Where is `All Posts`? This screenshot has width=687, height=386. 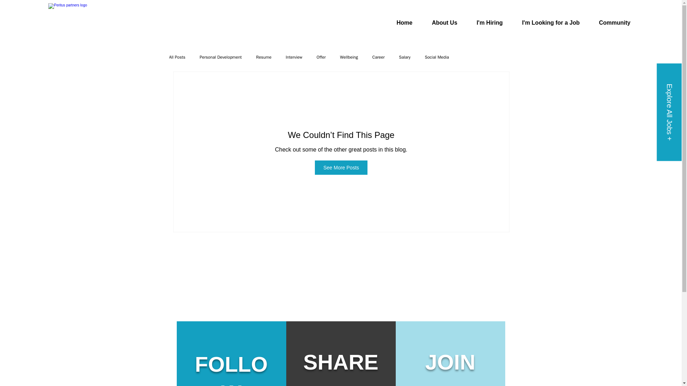 All Posts is located at coordinates (177, 57).